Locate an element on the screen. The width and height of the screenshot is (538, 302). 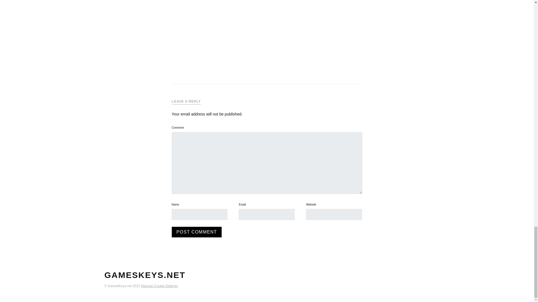
Post Comment is located at coordinates (197, 232).